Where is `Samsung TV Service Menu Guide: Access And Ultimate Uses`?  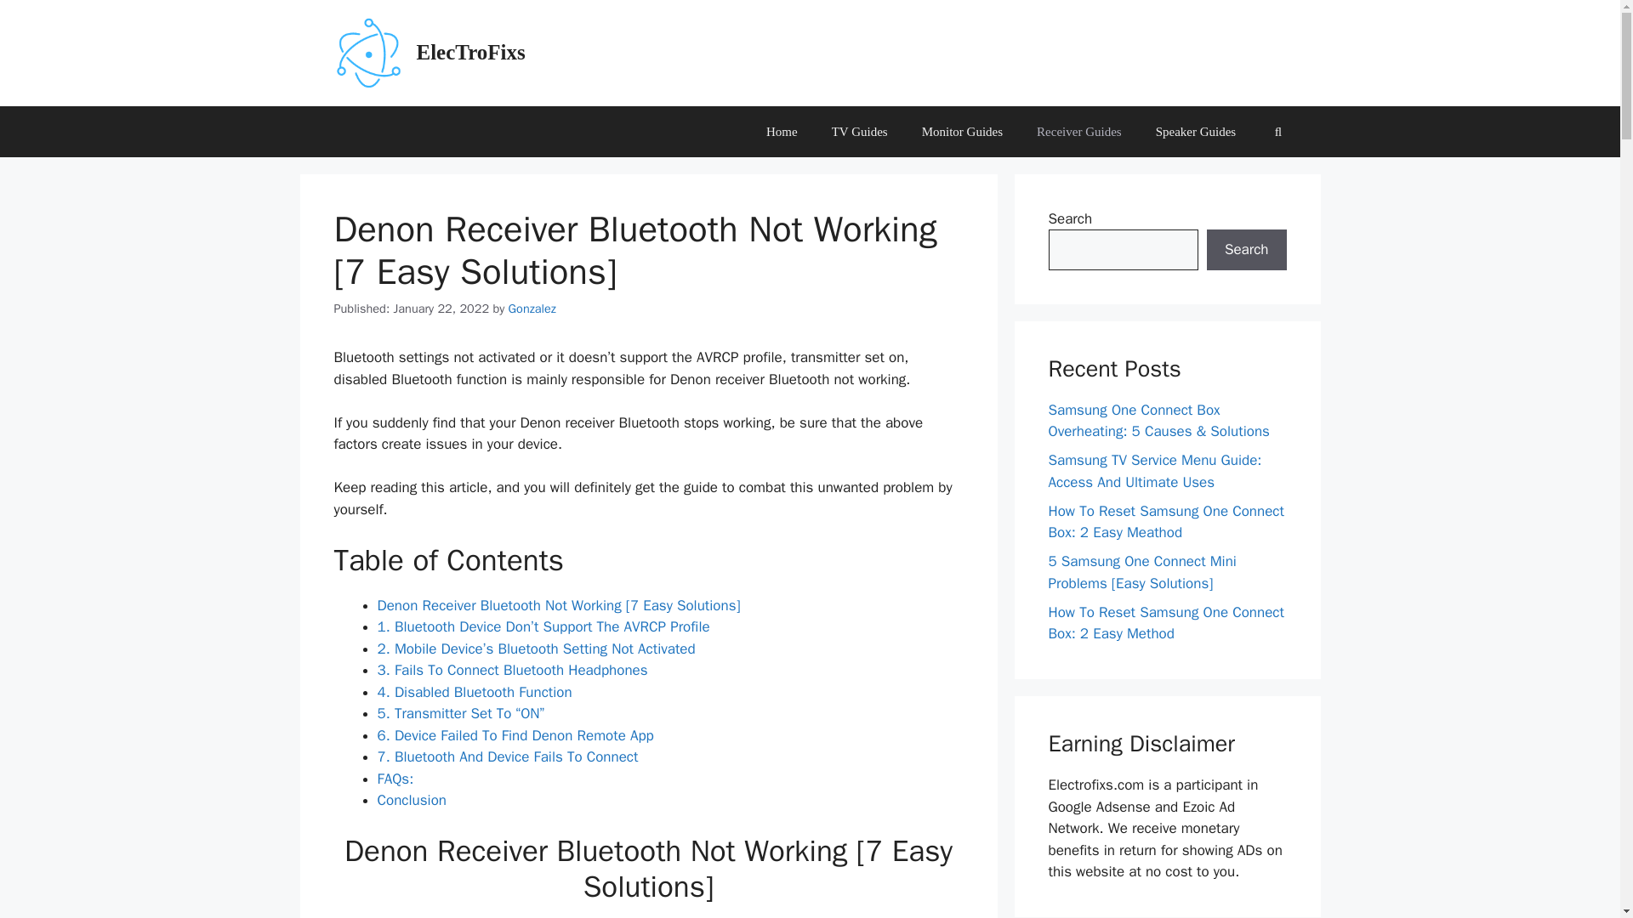 Samsung TV Service Menu Guide: Access And Ultimate Uses is located at coordinates (1154, 471).